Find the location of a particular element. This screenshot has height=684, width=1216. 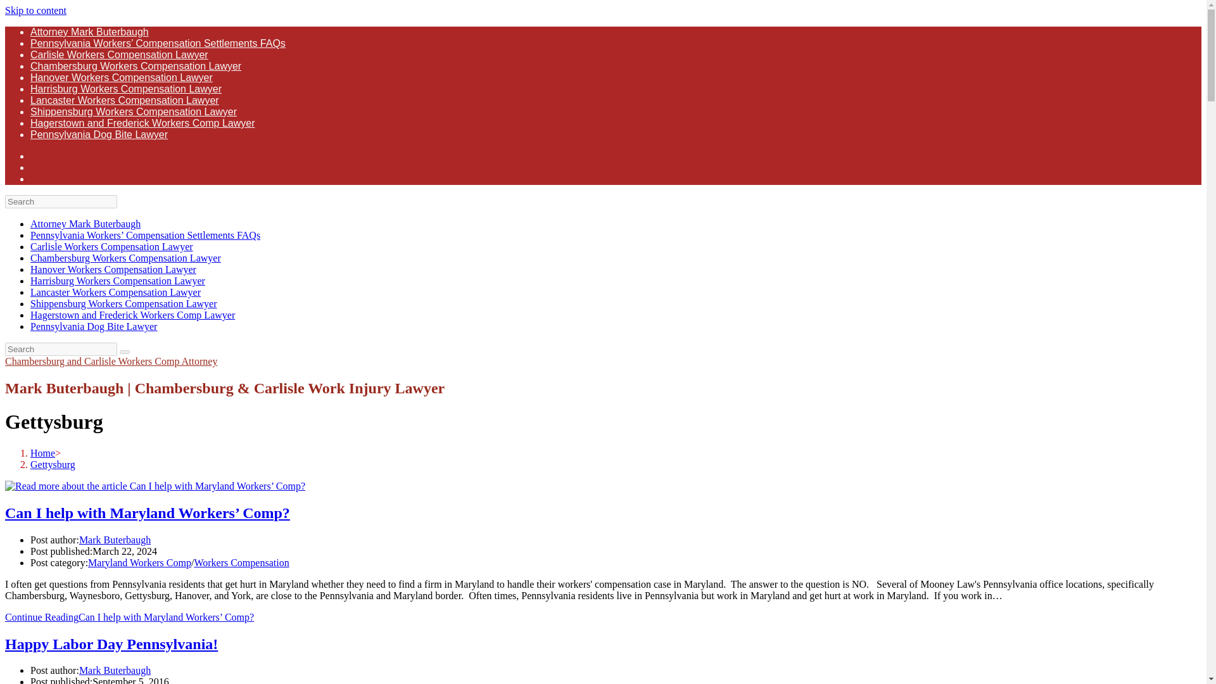

Pennsylvania Dog Bite Lawyer is located at coordinates (94, 326).